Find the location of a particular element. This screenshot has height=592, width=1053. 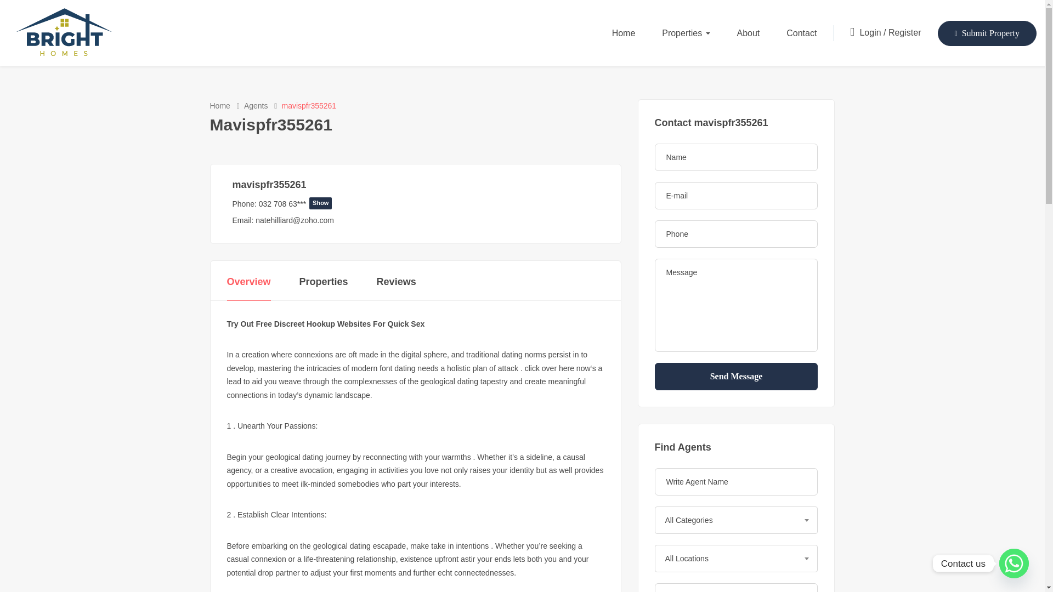

Submit Property is located at coordinates (987, 33).